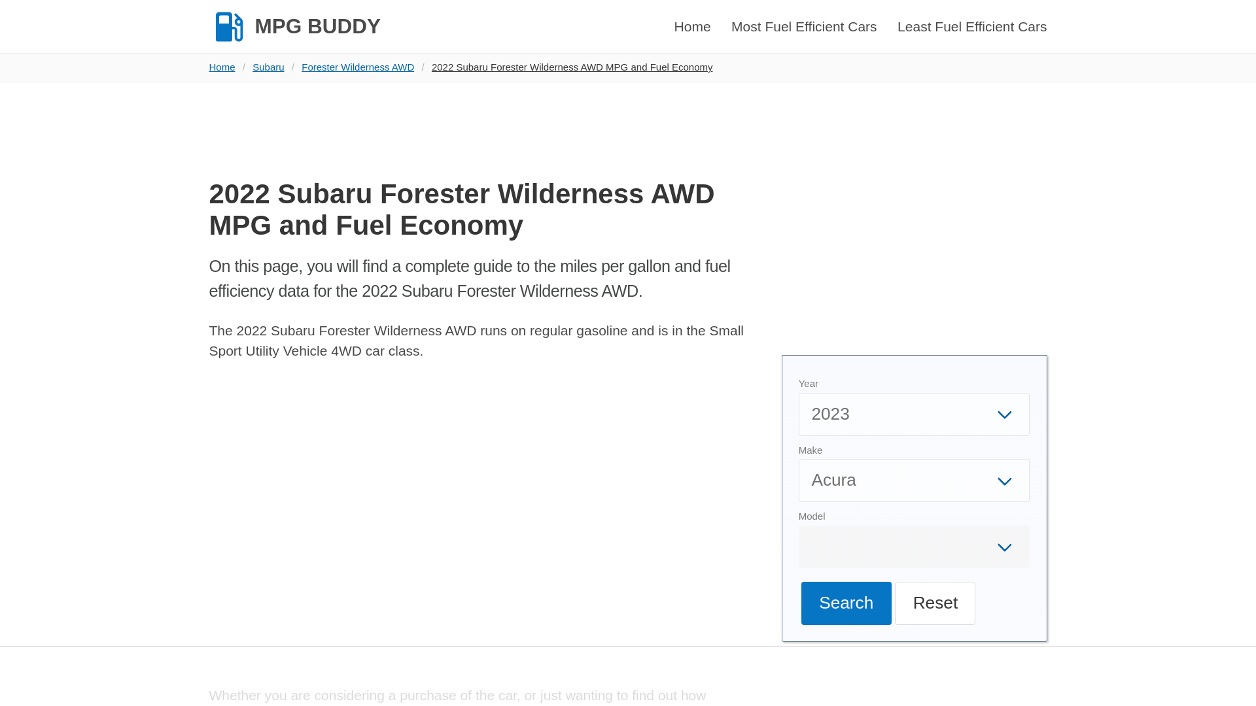  What do you see at coordinates (357, 67) in the screenshot?
I see `Forester Wilderness AWD` at bounding box center [357, 67].